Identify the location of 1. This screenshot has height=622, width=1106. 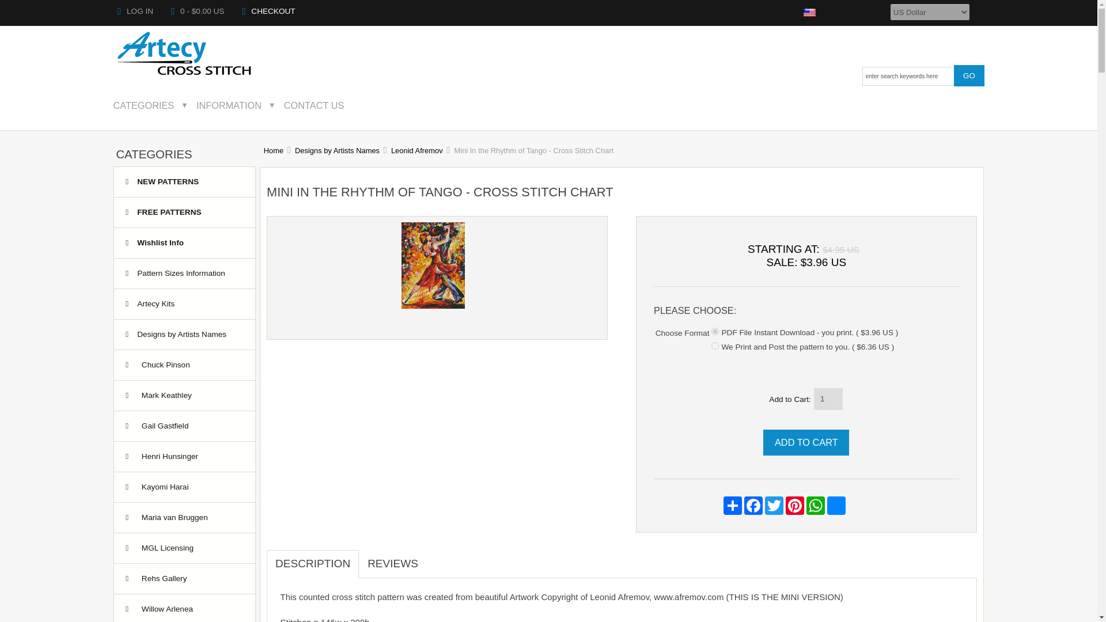
(828, 399).